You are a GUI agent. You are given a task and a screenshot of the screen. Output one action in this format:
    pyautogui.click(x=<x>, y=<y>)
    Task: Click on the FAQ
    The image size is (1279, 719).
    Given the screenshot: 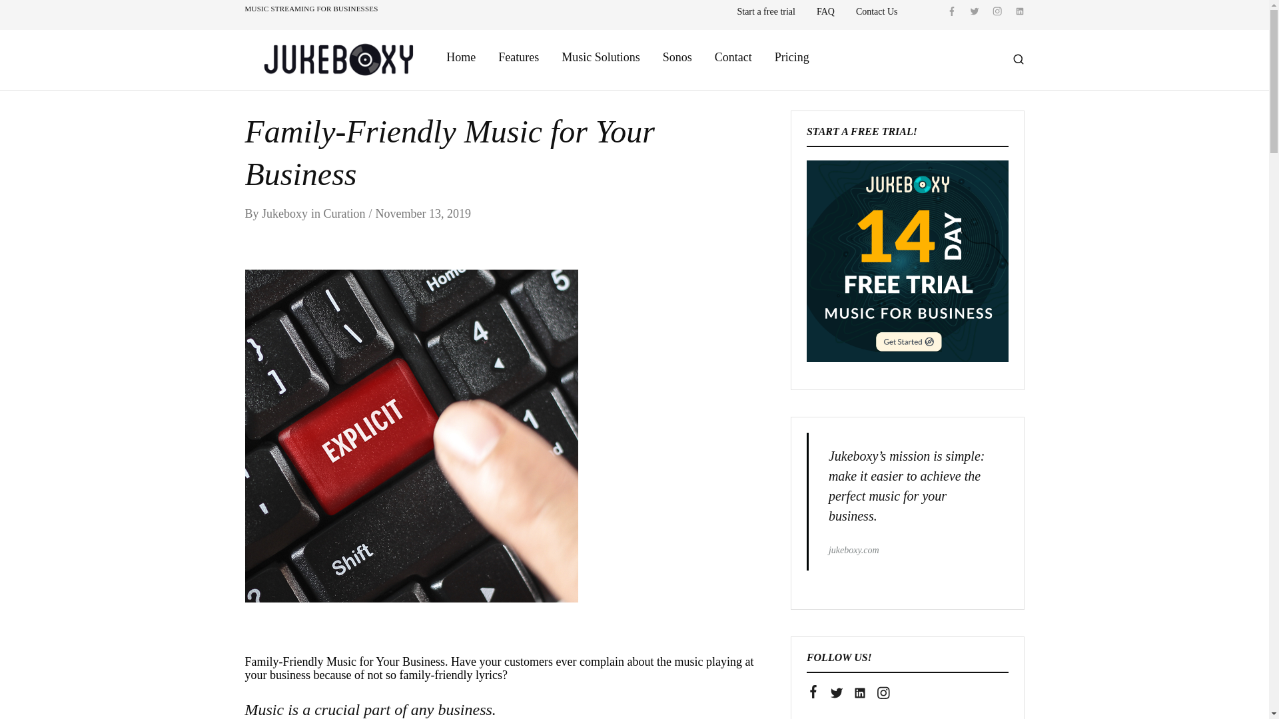 What is the action you would take?
    pyautogui.click(x=826, y=11)
    